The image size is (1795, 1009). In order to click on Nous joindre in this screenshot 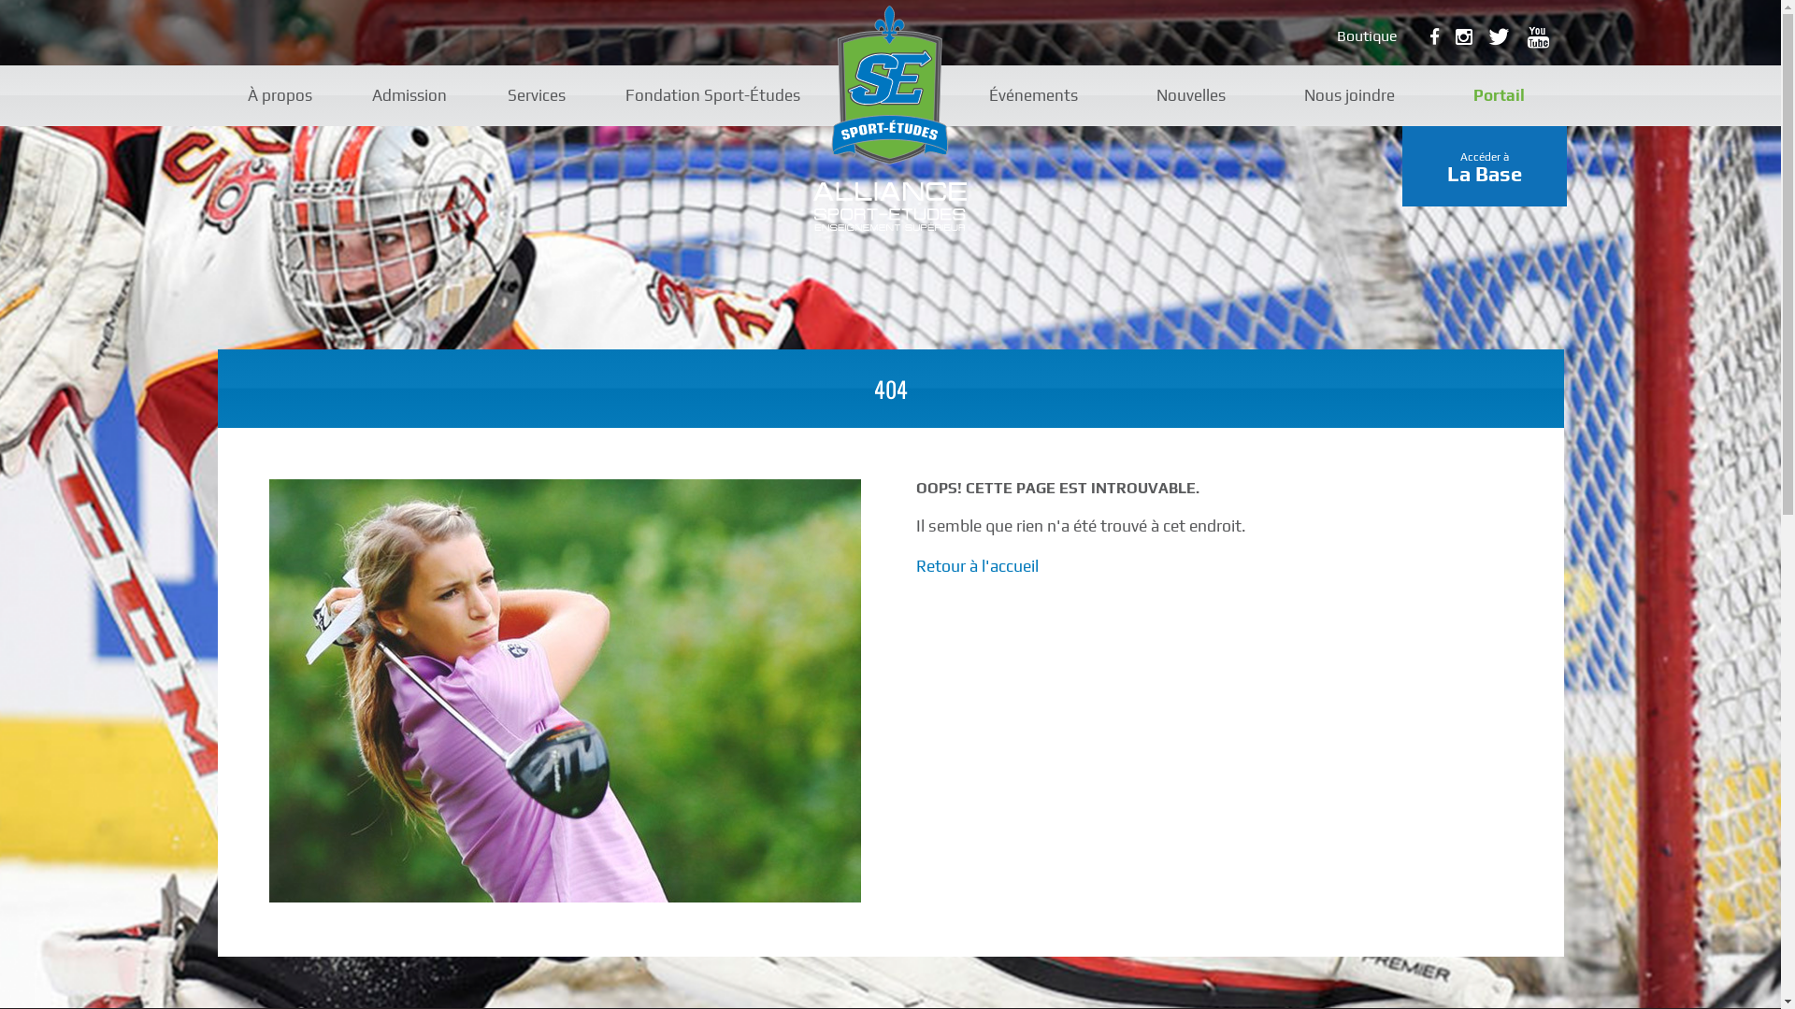, I will do `click(1350, 95)`.